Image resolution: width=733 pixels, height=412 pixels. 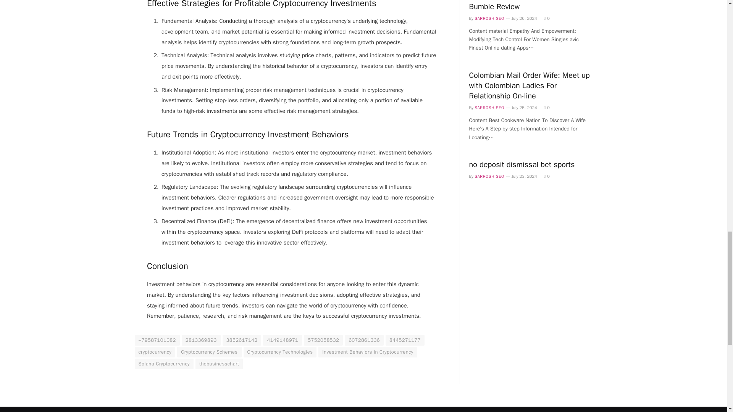 What do you see at coordinates (242, 340) in the screenshot?
I see `3852617142` at bounding box center [242, 340].